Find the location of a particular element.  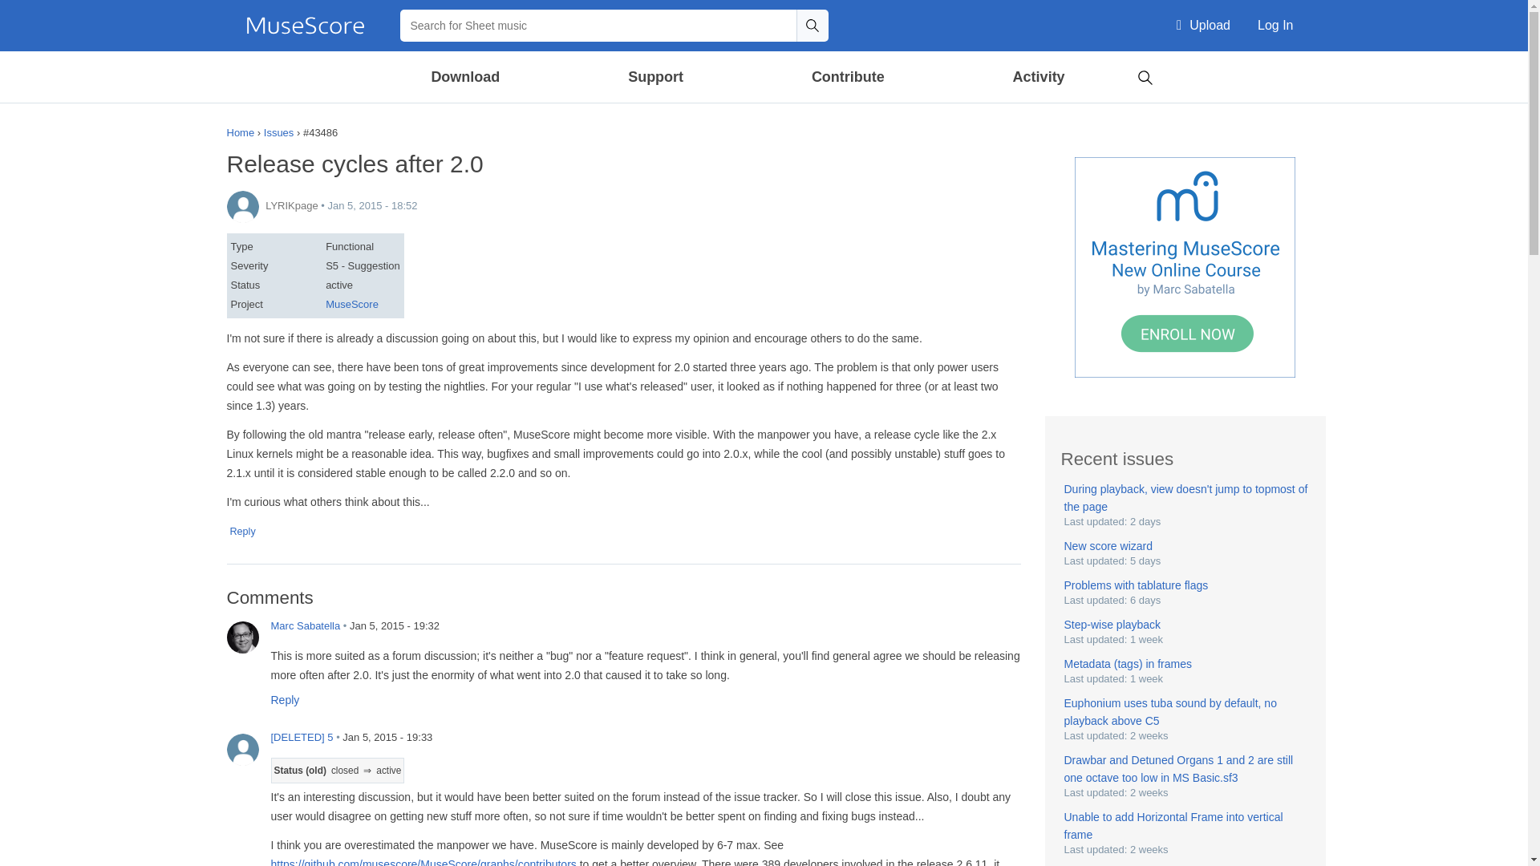

Activity is located at coordinates (1038, 77).